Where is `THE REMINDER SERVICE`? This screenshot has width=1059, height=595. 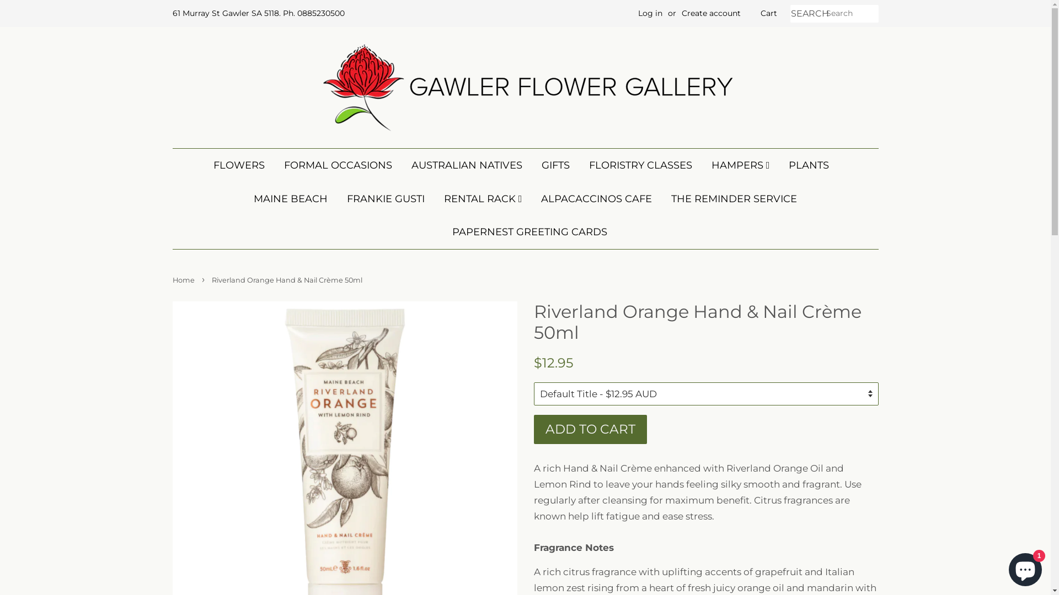 THE REMINDER SERVICE is located at coordinates (734, 199).